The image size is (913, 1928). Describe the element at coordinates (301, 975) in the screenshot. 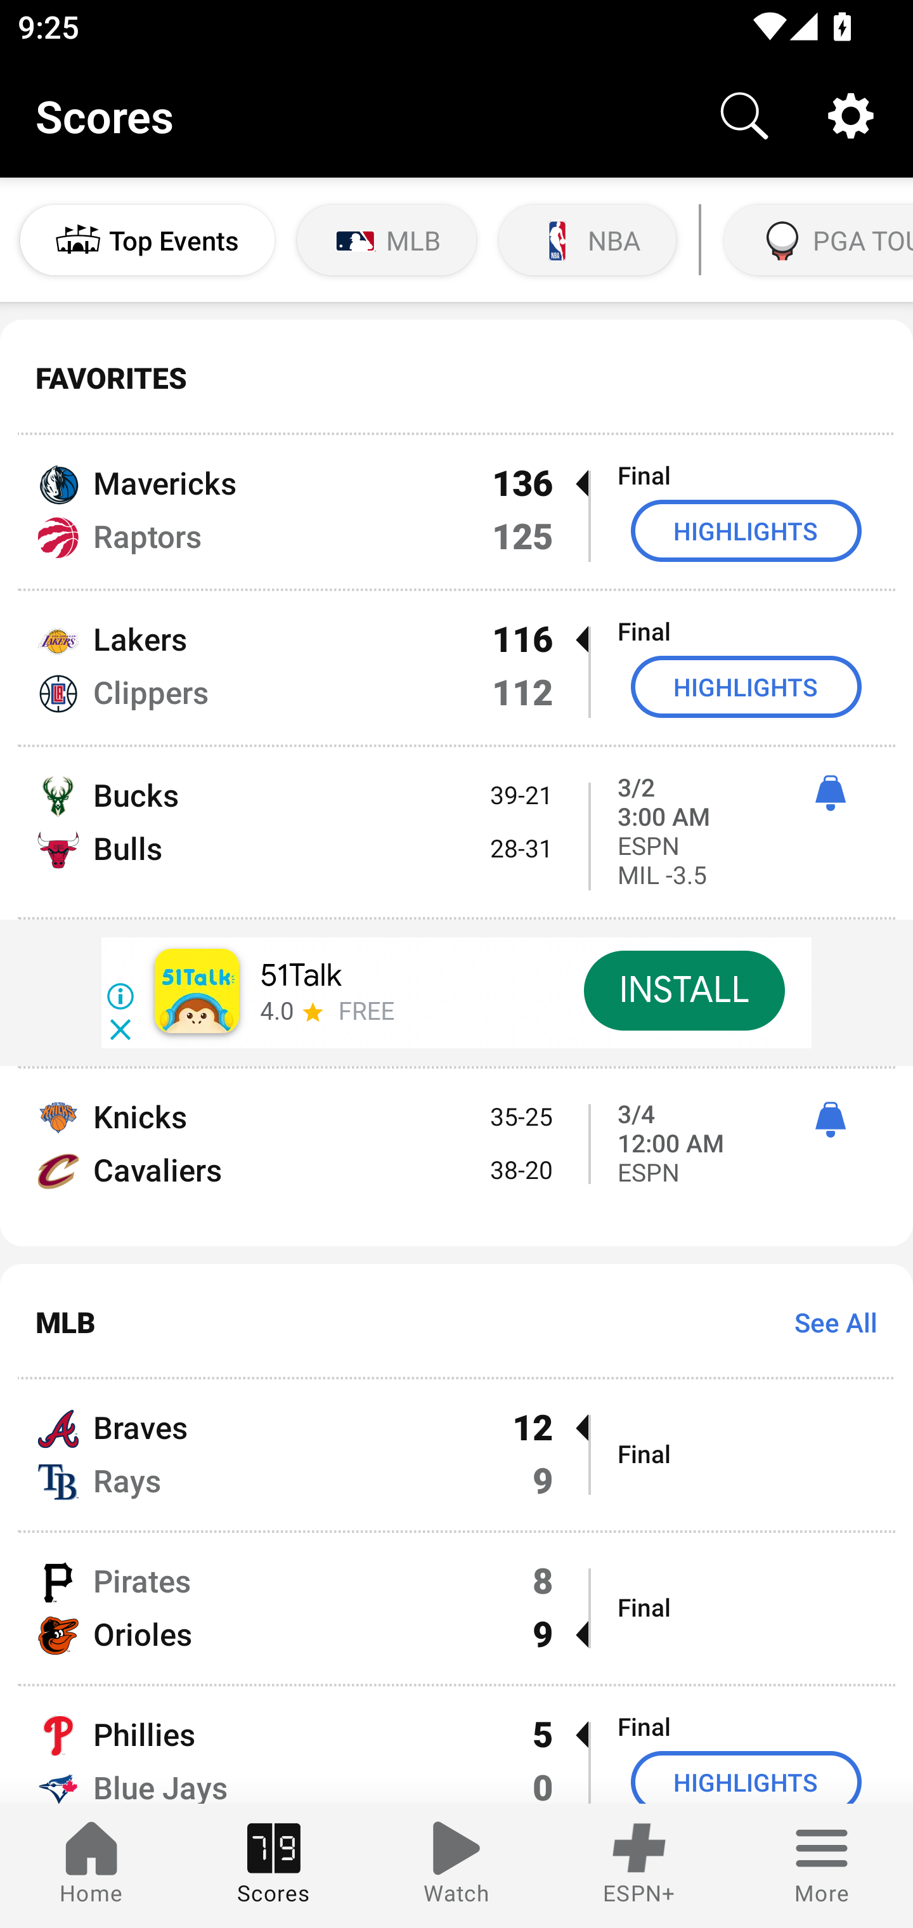

I see `51Talk` at that location.